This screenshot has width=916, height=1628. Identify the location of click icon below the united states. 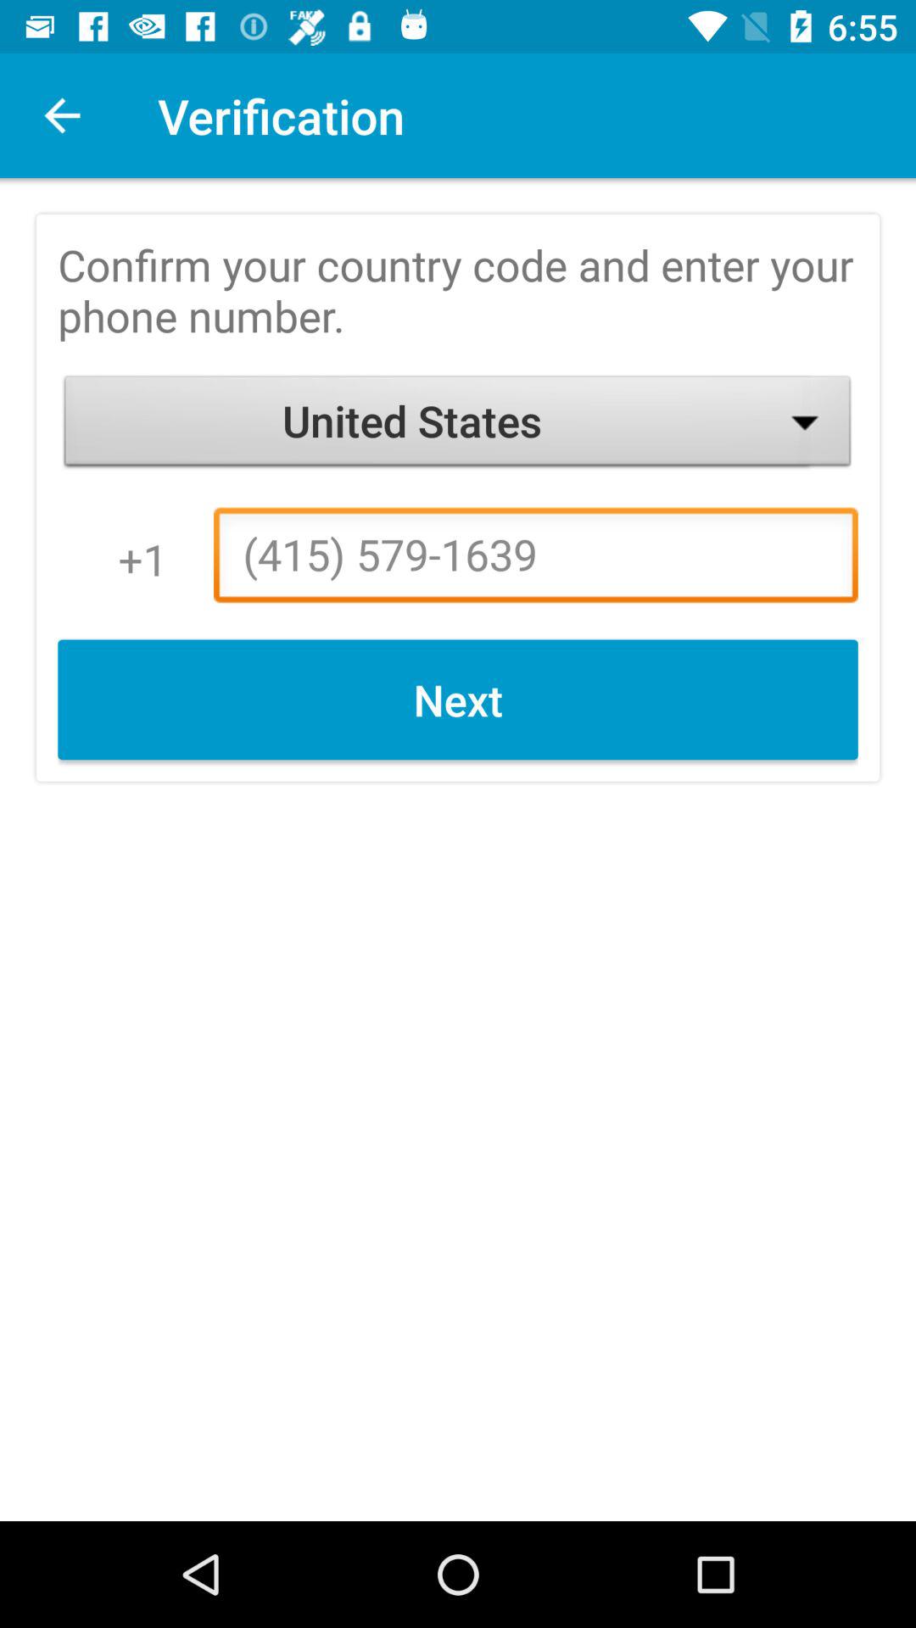
(536, 560).